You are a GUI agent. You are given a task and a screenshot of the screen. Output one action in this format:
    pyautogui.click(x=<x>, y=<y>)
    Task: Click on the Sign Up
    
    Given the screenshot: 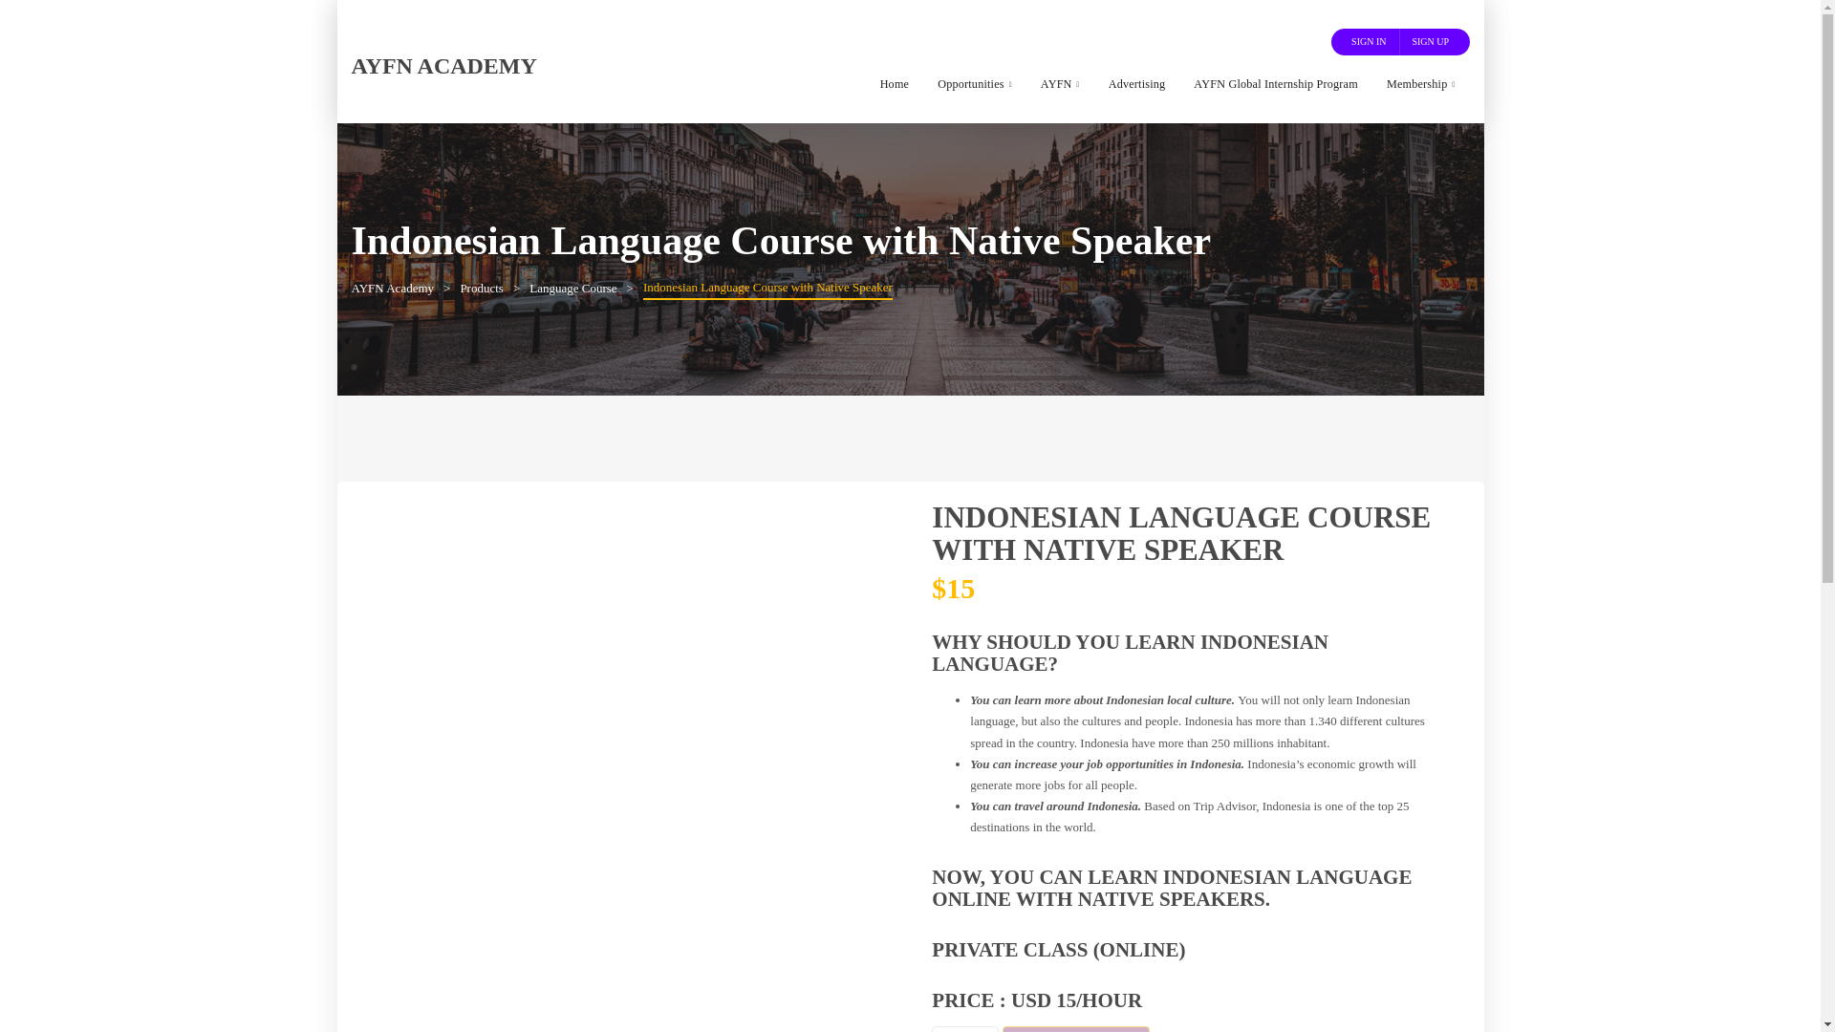 What is the action you would take?
    pyautogui.click(x=1430, y=42)
    